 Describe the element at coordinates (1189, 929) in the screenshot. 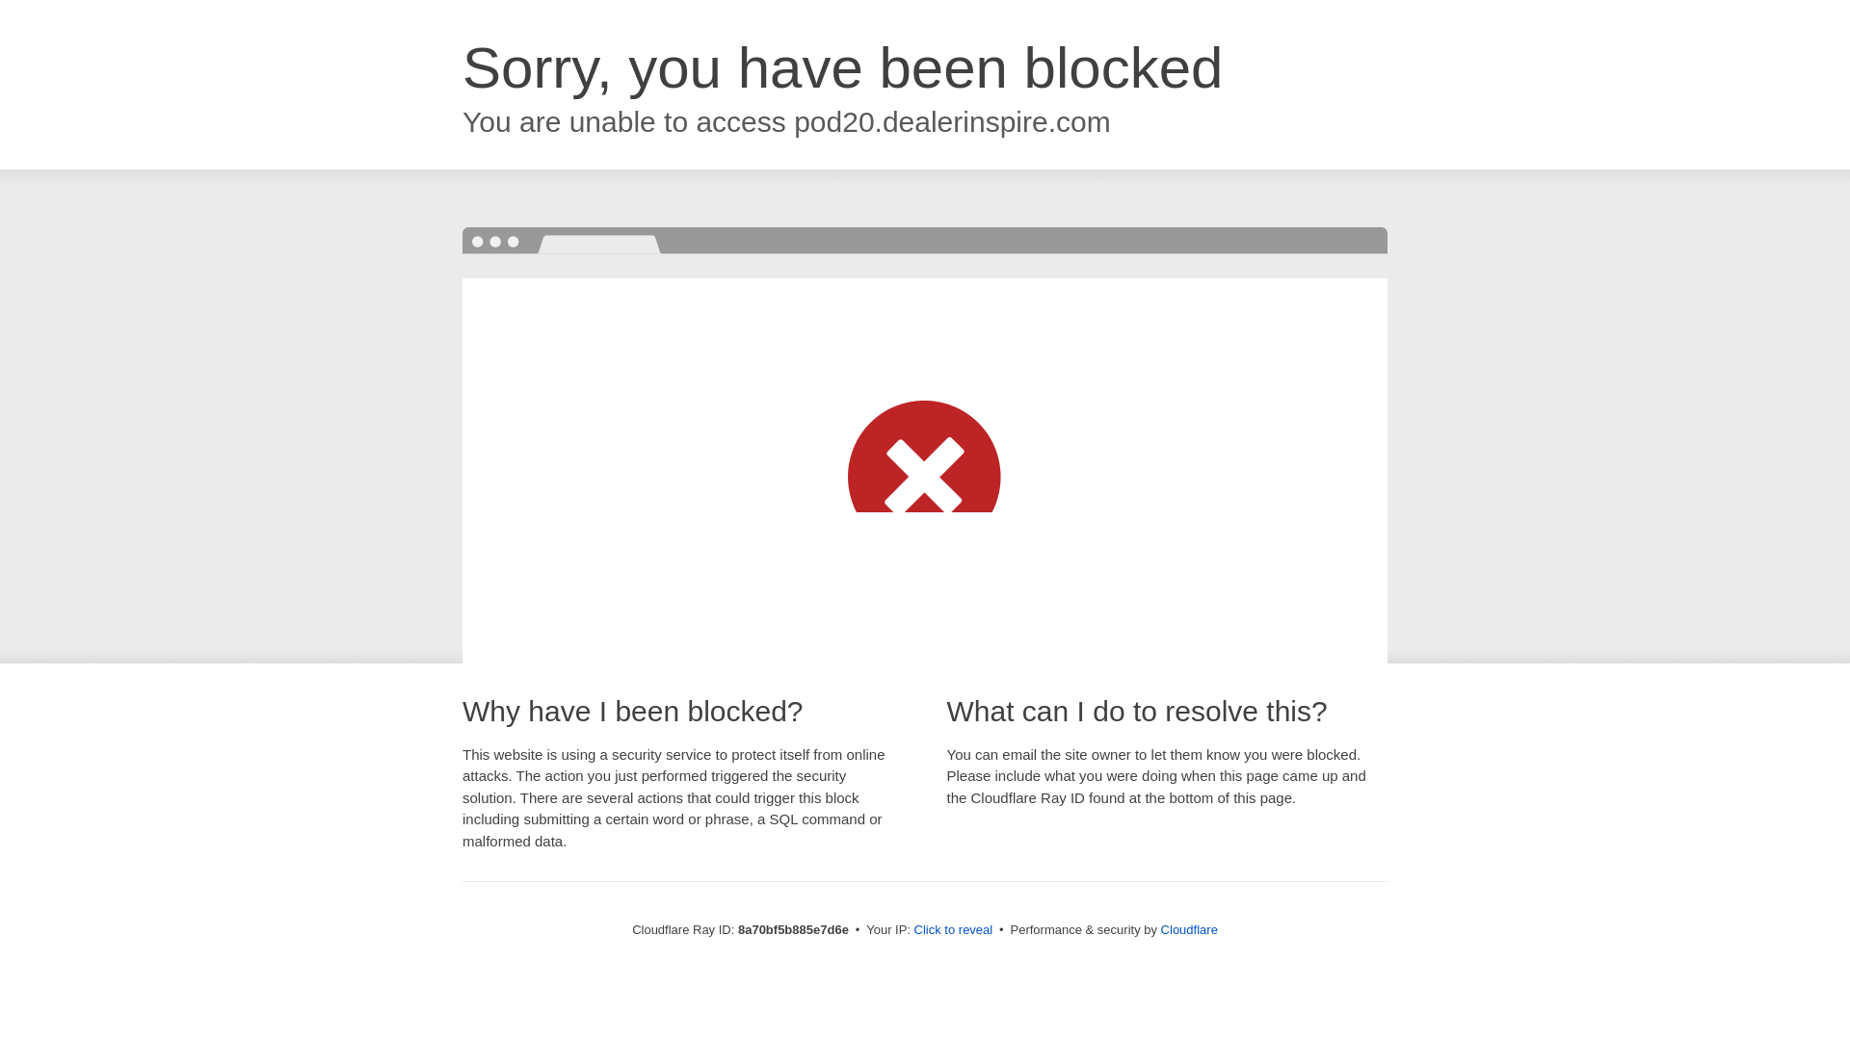

I see `Cloudflare` at that location.